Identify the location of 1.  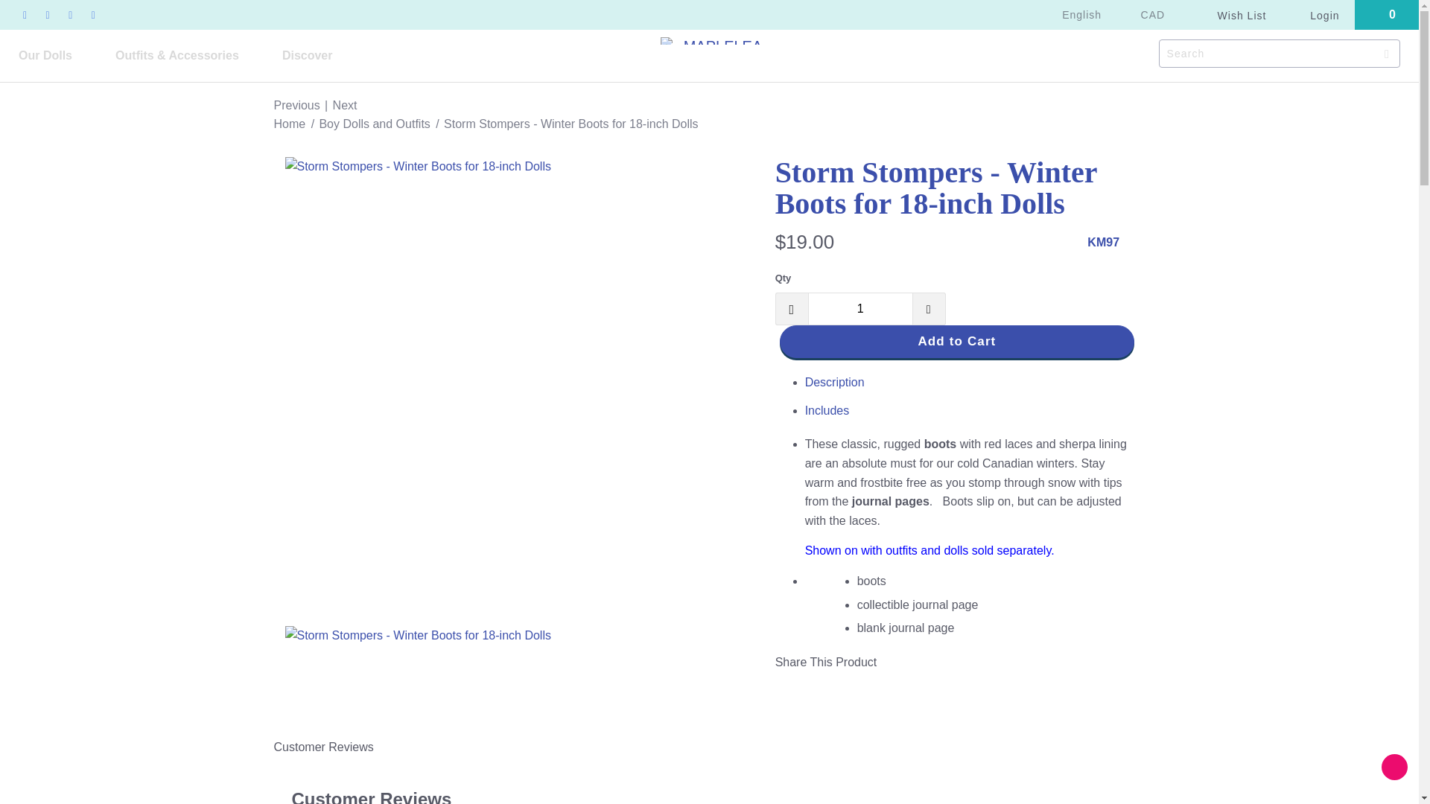
(860, 309).